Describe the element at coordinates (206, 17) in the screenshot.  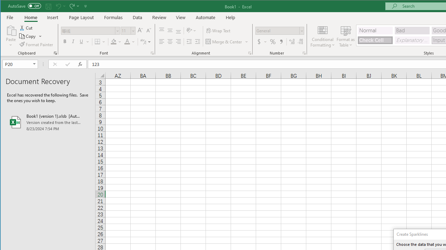
I see `Automate` at that location.